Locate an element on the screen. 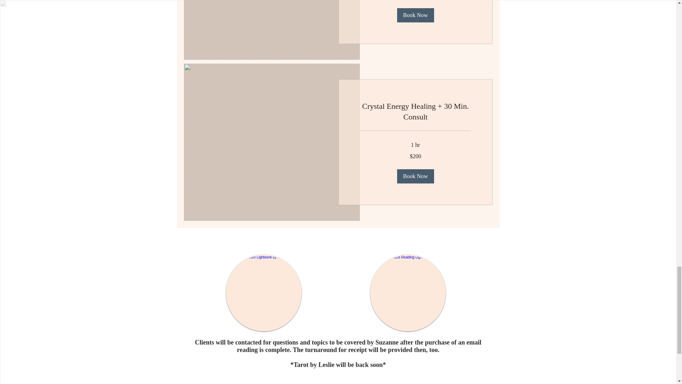  Gift Certificate is located at coordinates (264, 293).